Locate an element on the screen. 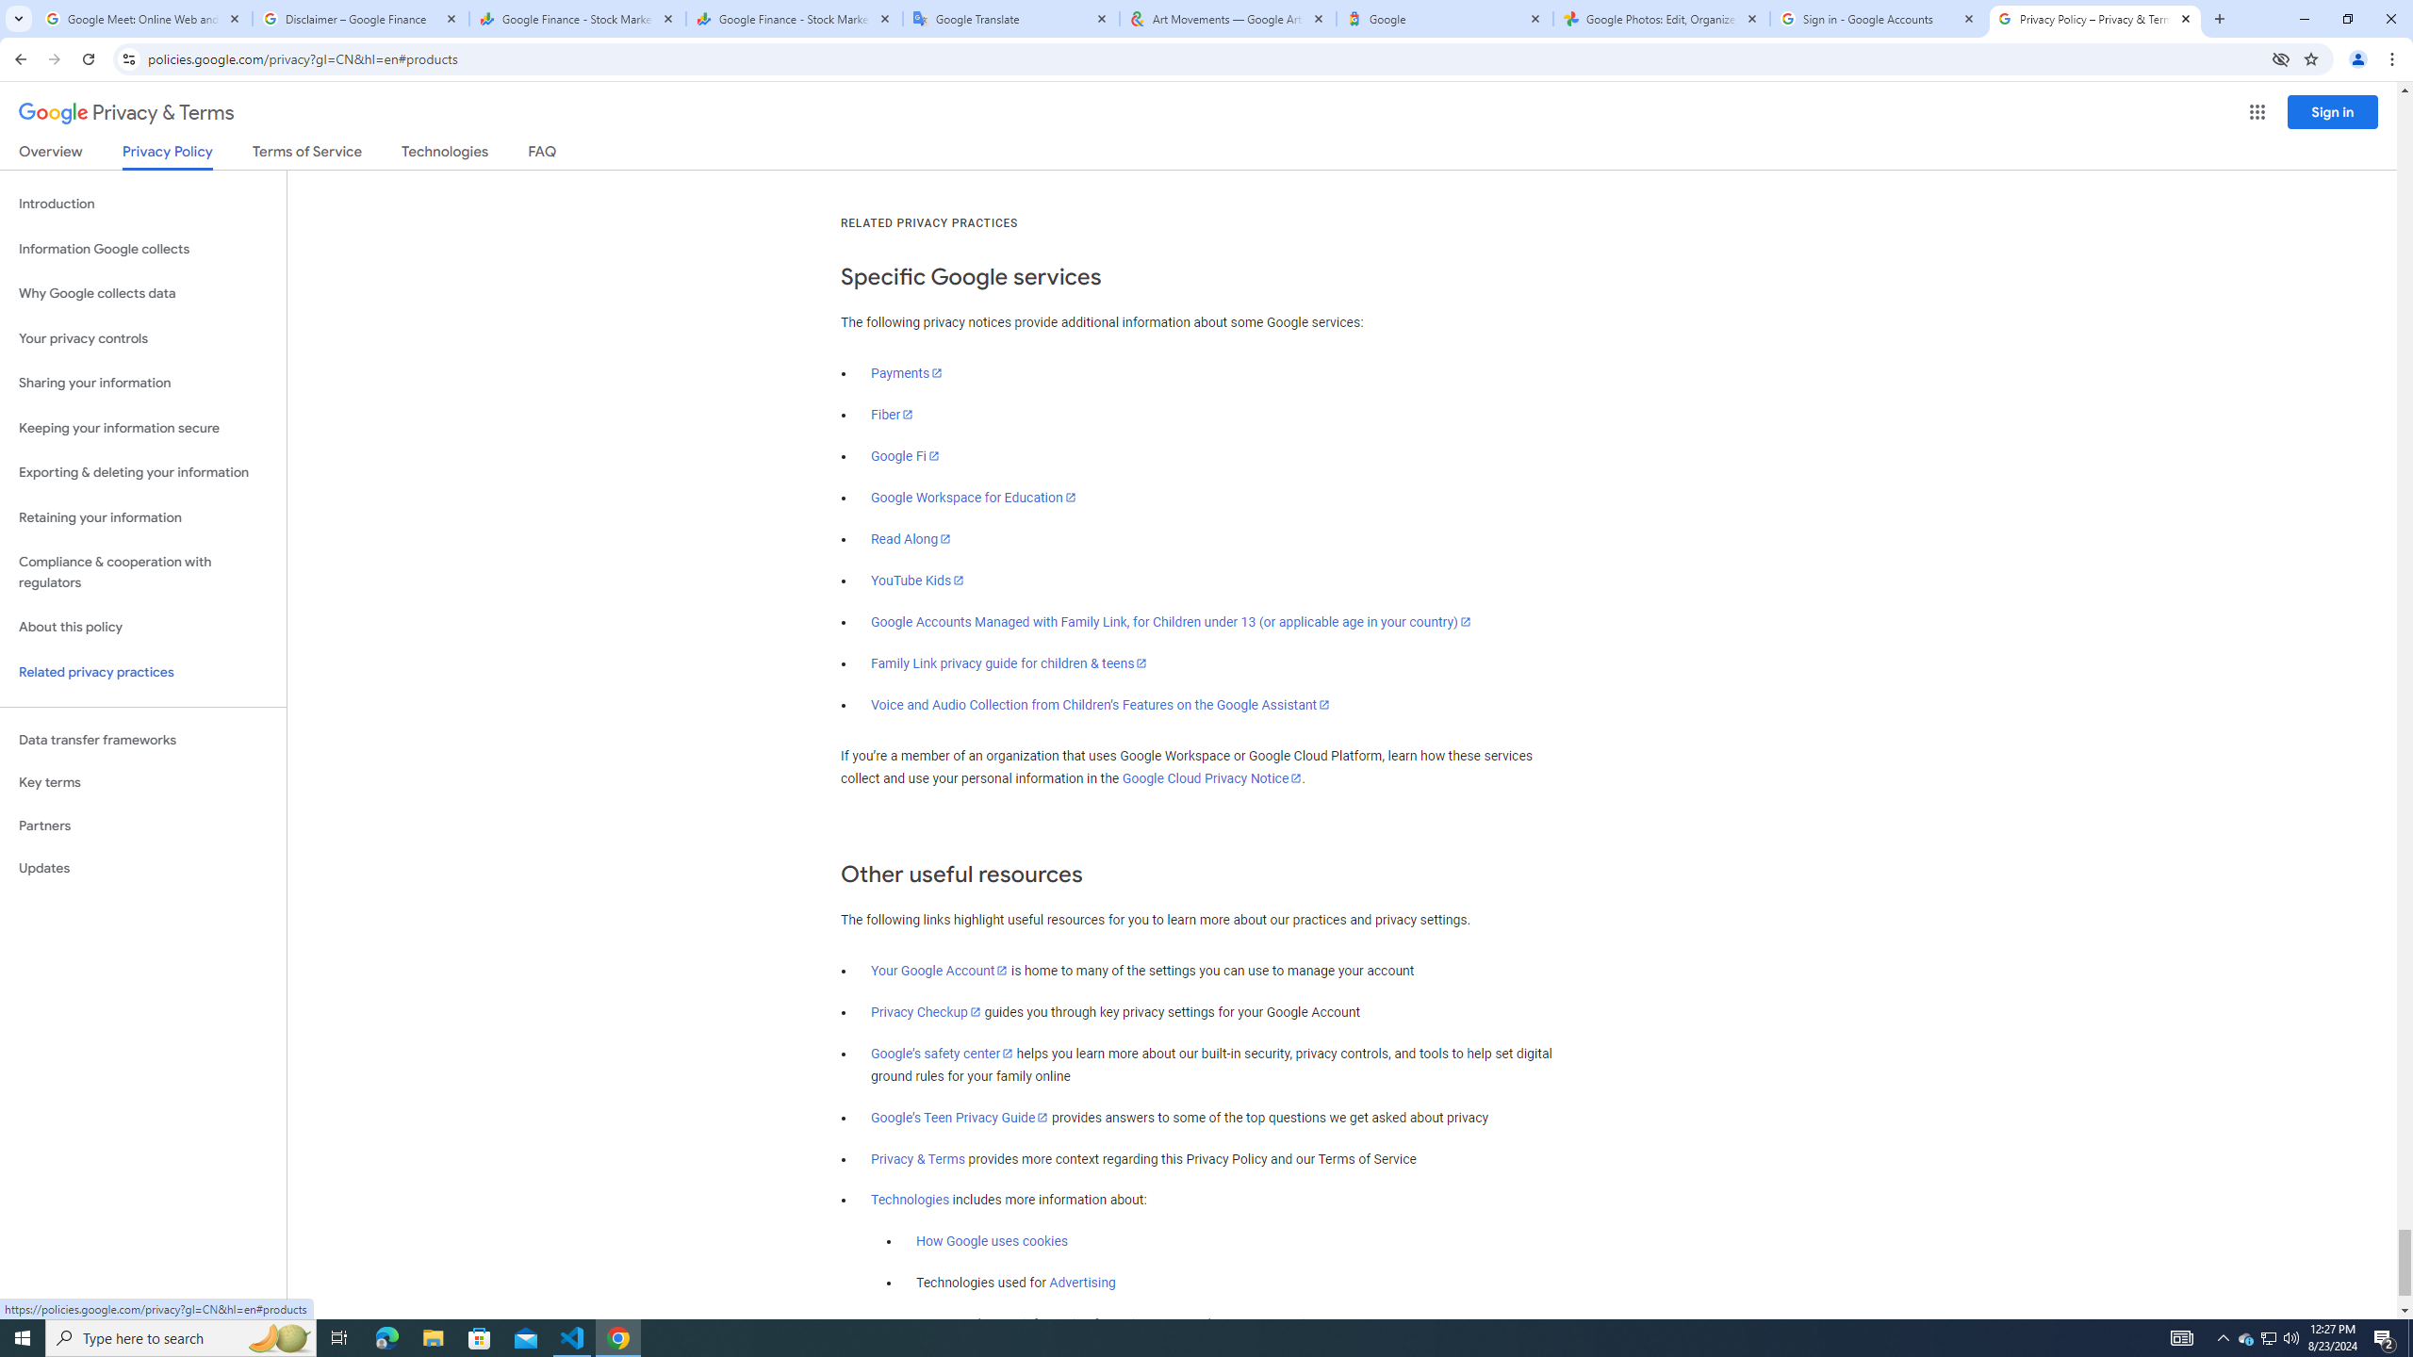 This screenshot has width=2413, height=1357. Google is located at coordinates (1444, 19).